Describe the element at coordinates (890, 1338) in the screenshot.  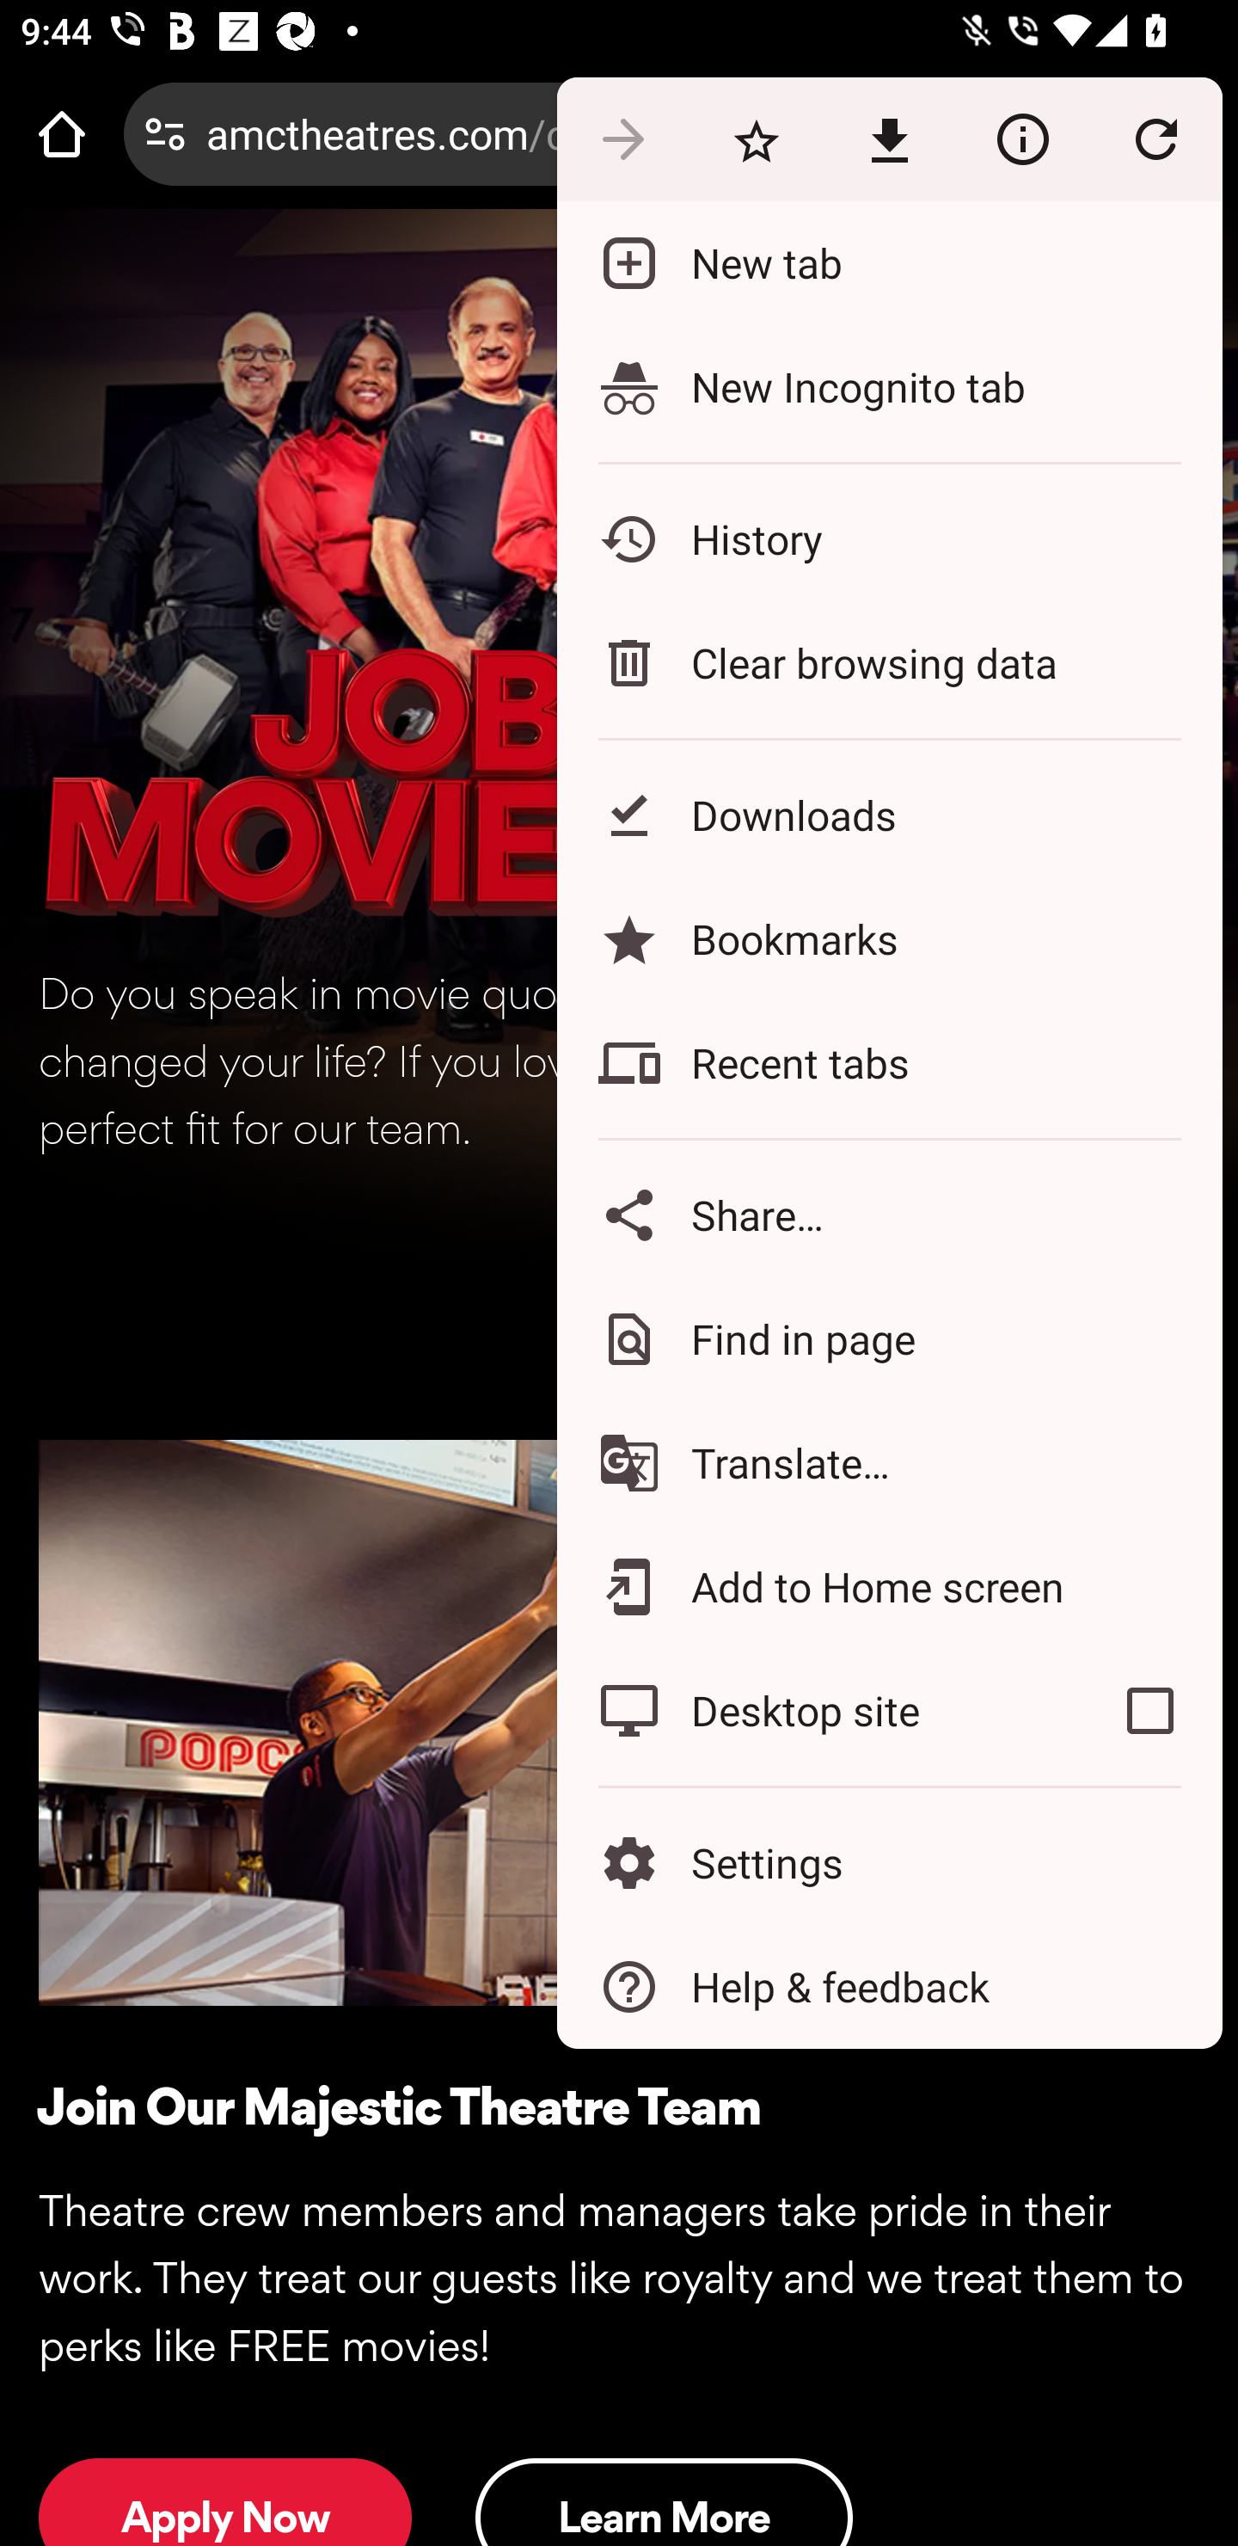
I see `Find in page` at that location.